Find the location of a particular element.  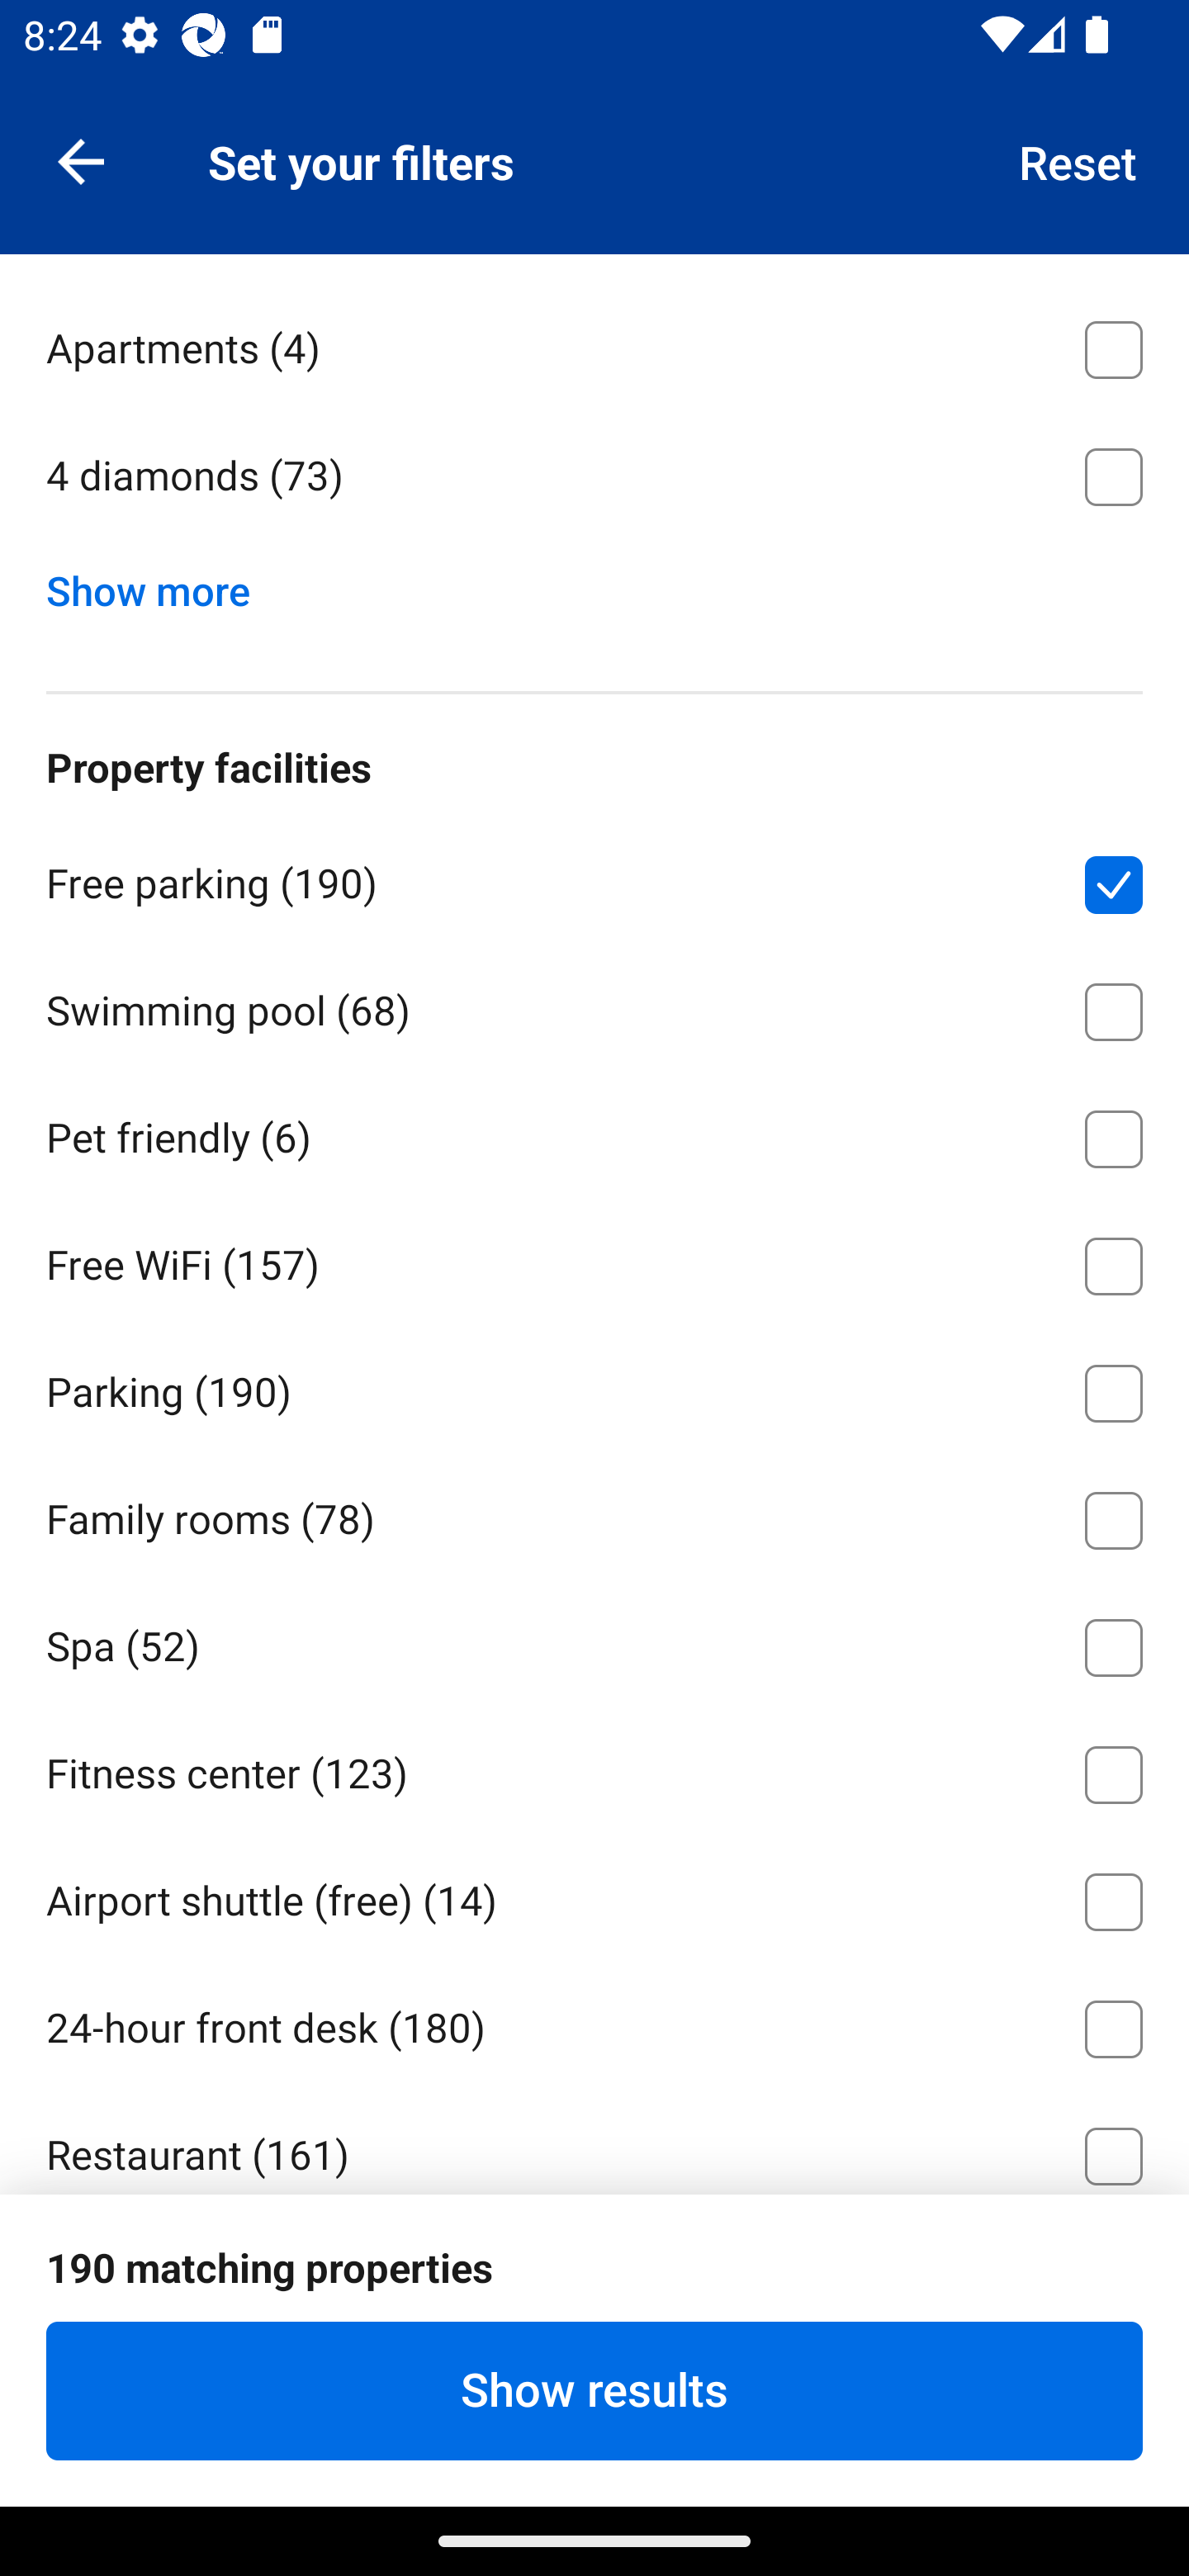

24-hour front desk ⁦(180) is located at coordinates (594, 2023).